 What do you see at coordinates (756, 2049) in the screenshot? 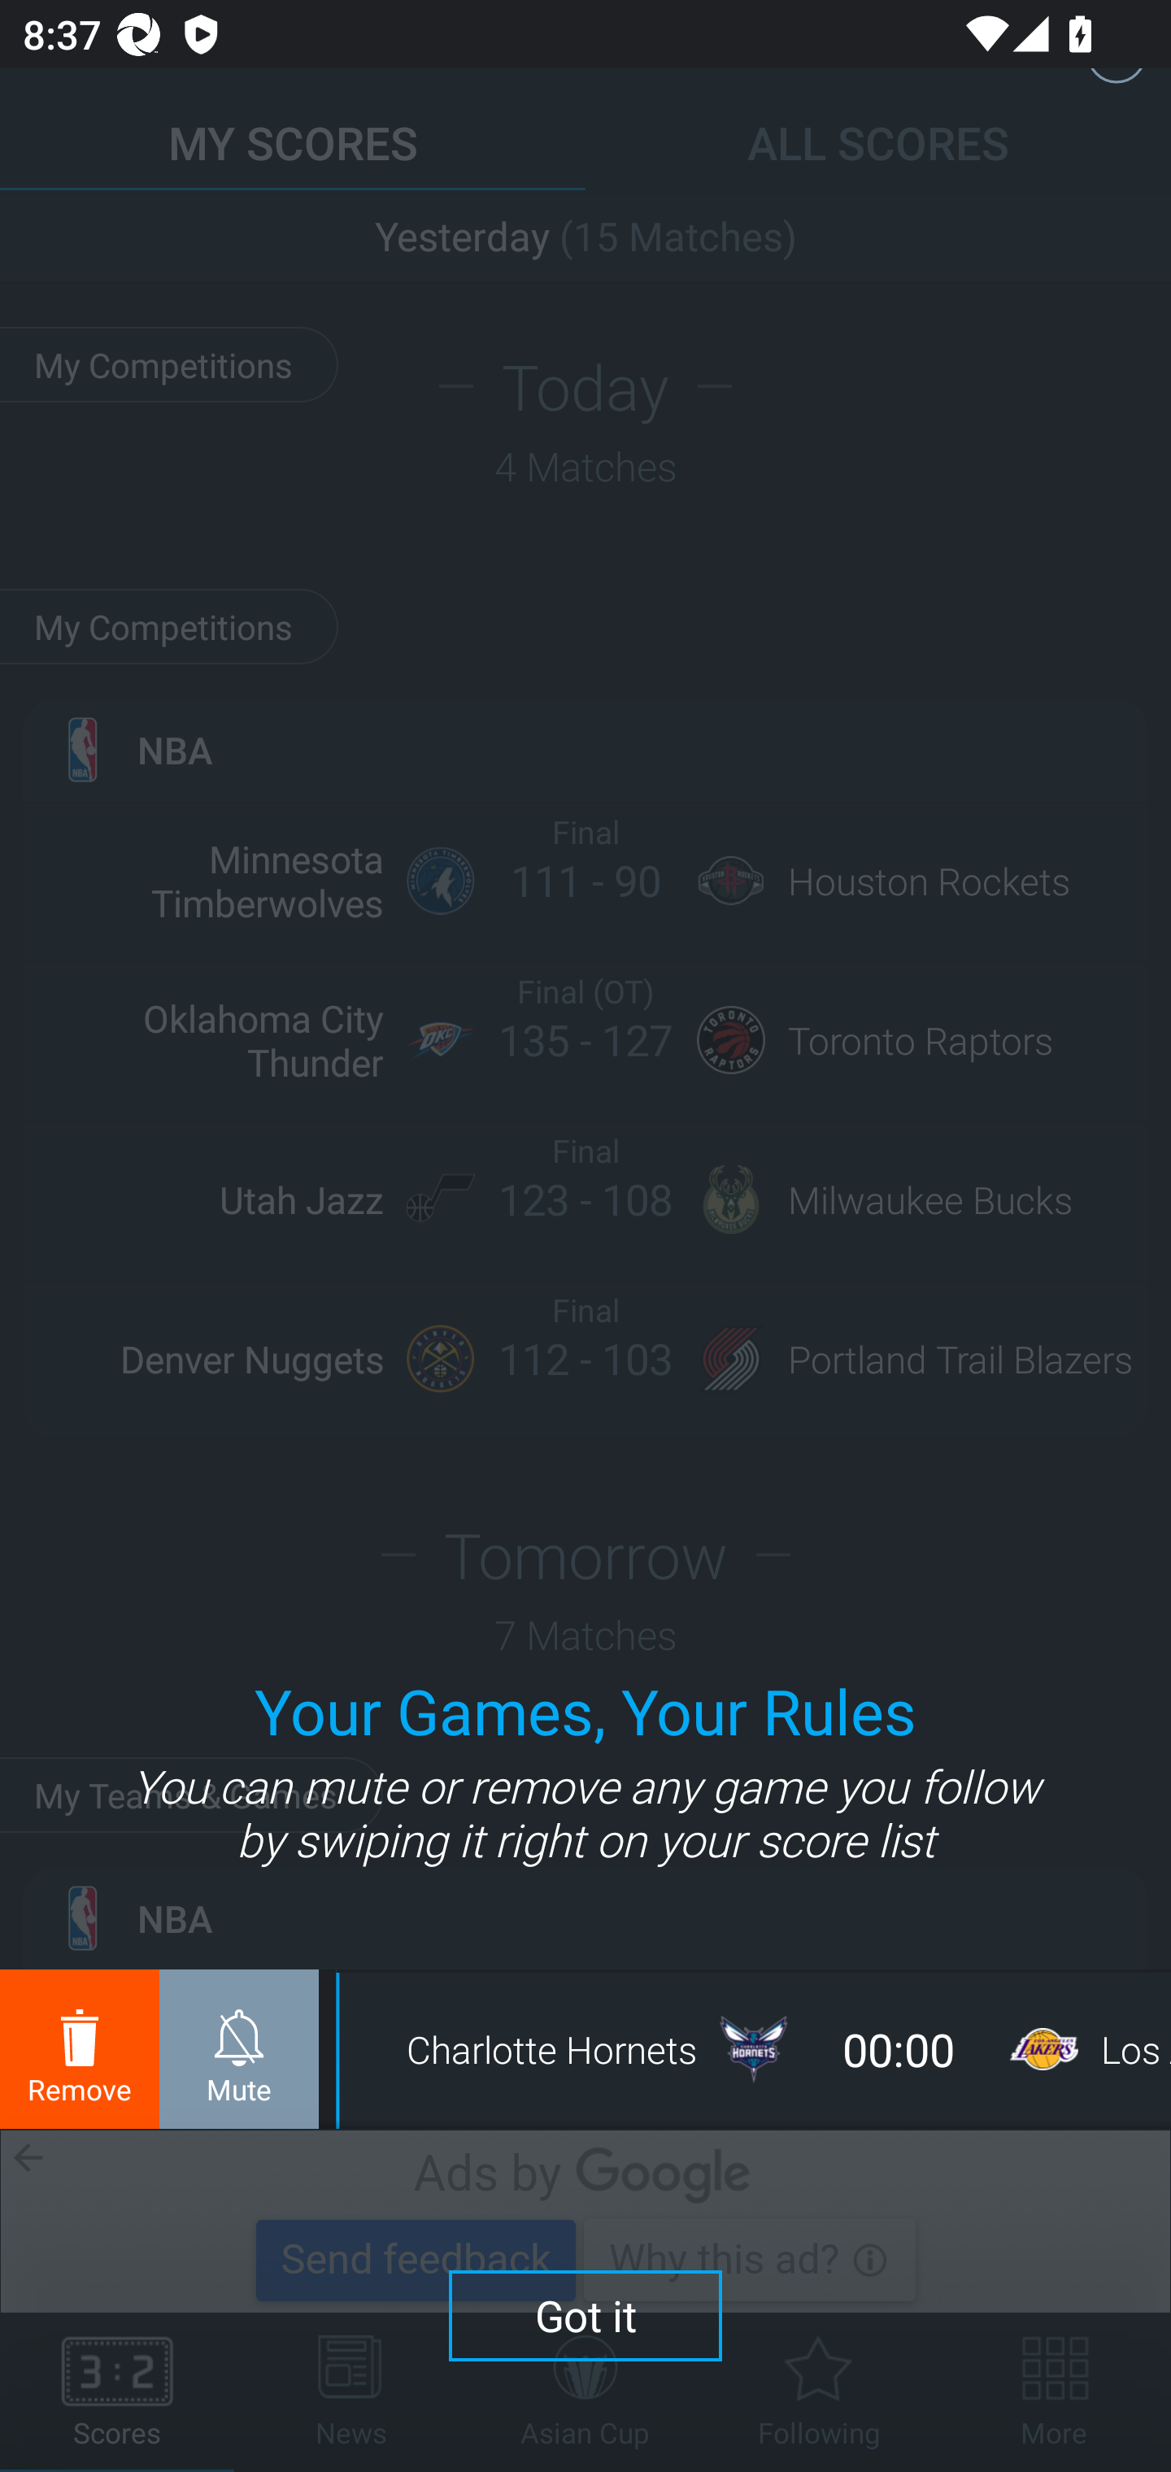
I see `Charlotte Hornets 00:00 Los Angeles Lakers` at bounding box center [756, 2049].